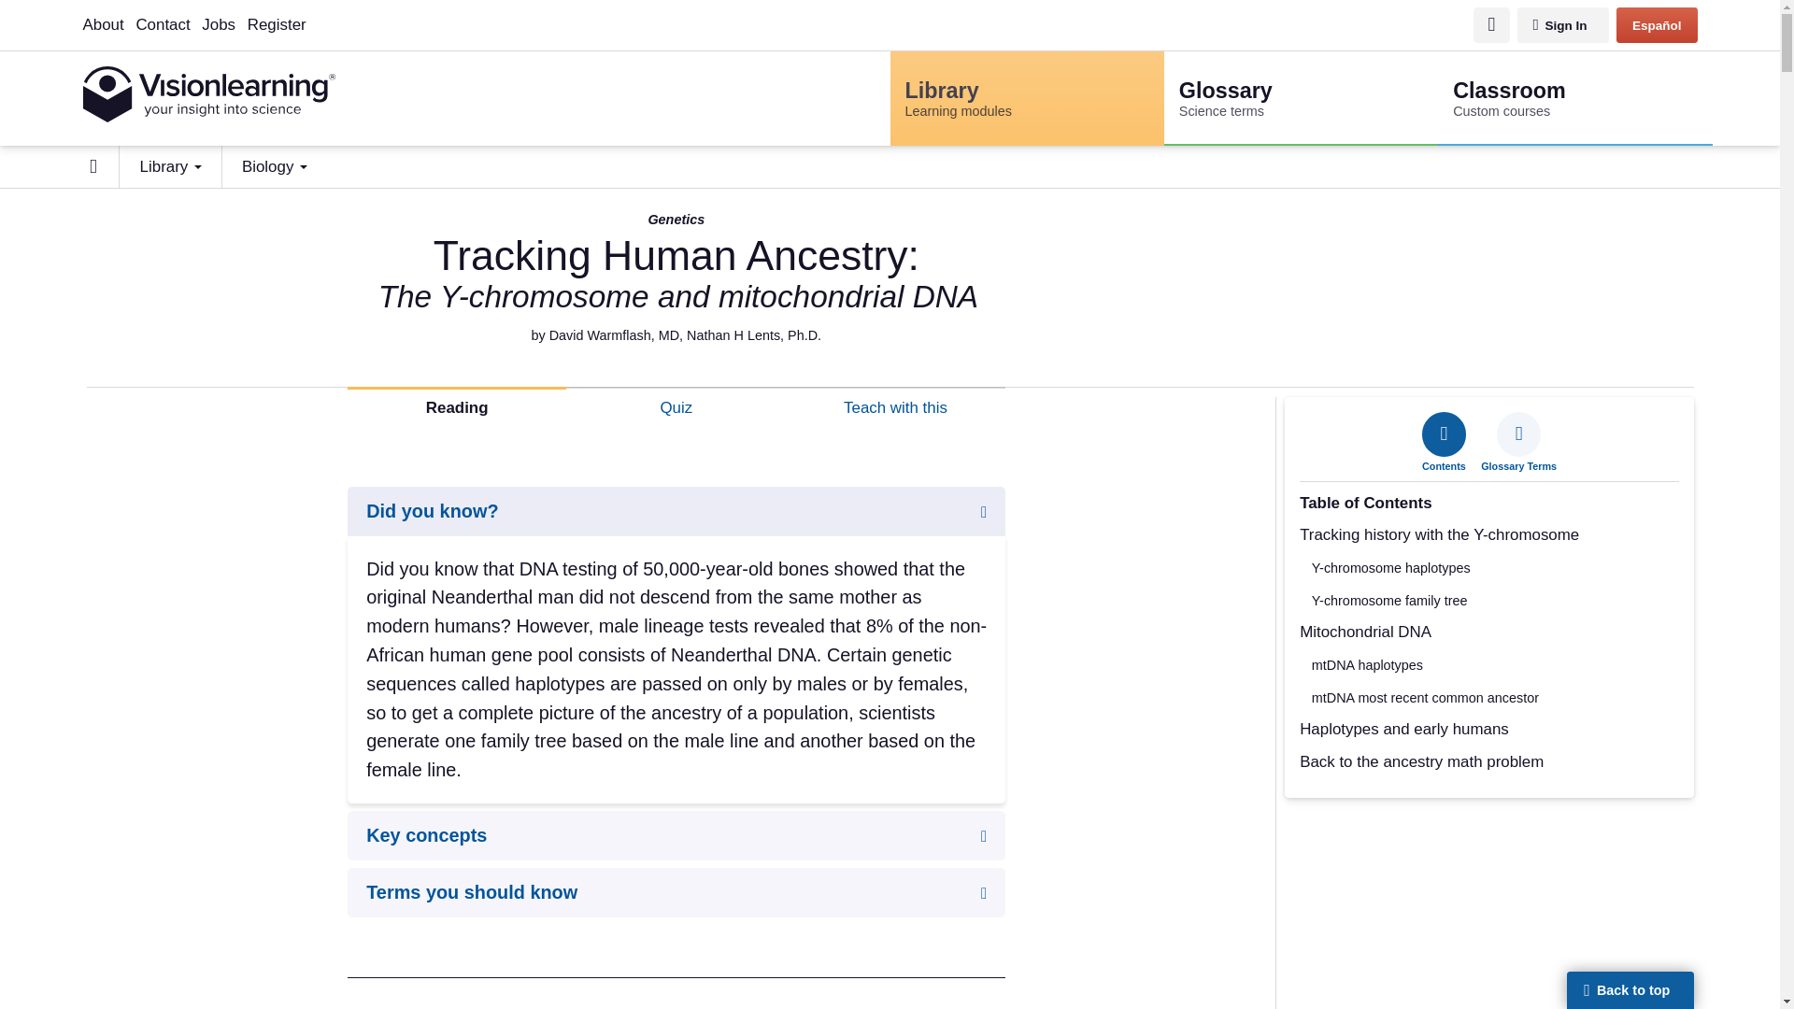  Describe the element at coordinates (170, 166) in the screenshot. I see `Jobs` at that location.